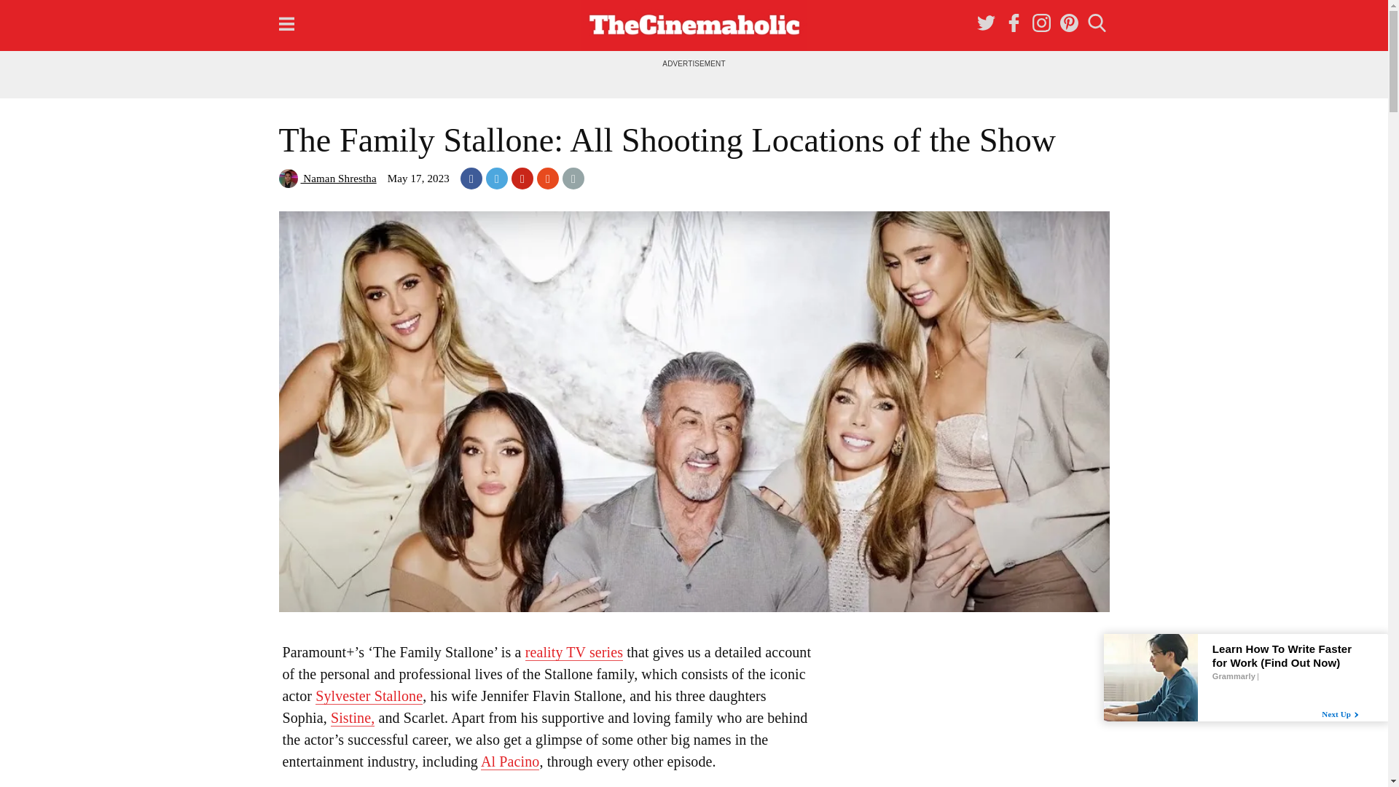  I want to click on Sistine,, so click(353, 718).